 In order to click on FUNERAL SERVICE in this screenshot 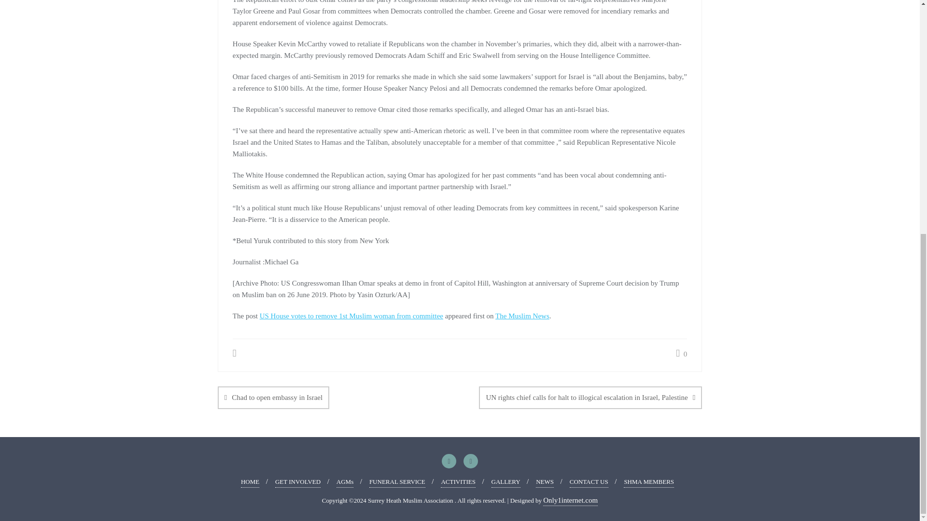, I will do `click(397, 482)`.